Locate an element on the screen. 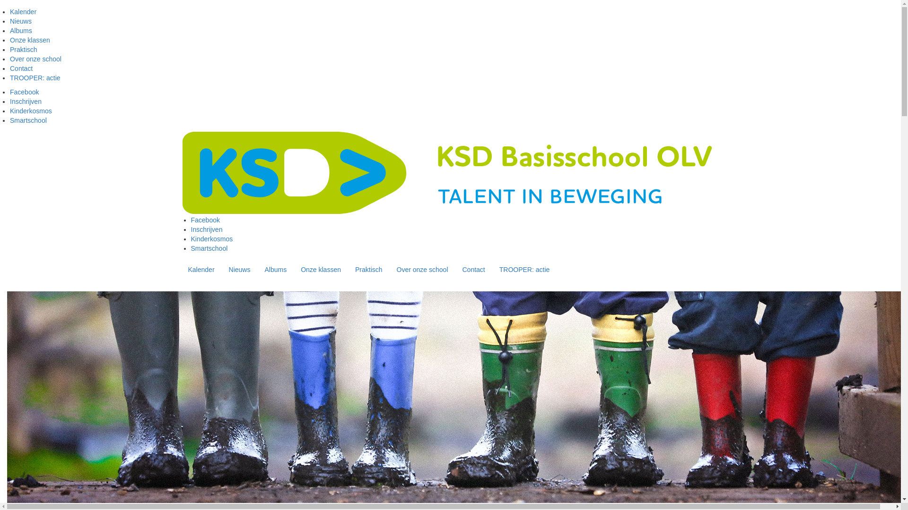 This screenshot has width=908, height=510. Overslaan en naar de inhoud gaan is located at coordinates (0, 8).